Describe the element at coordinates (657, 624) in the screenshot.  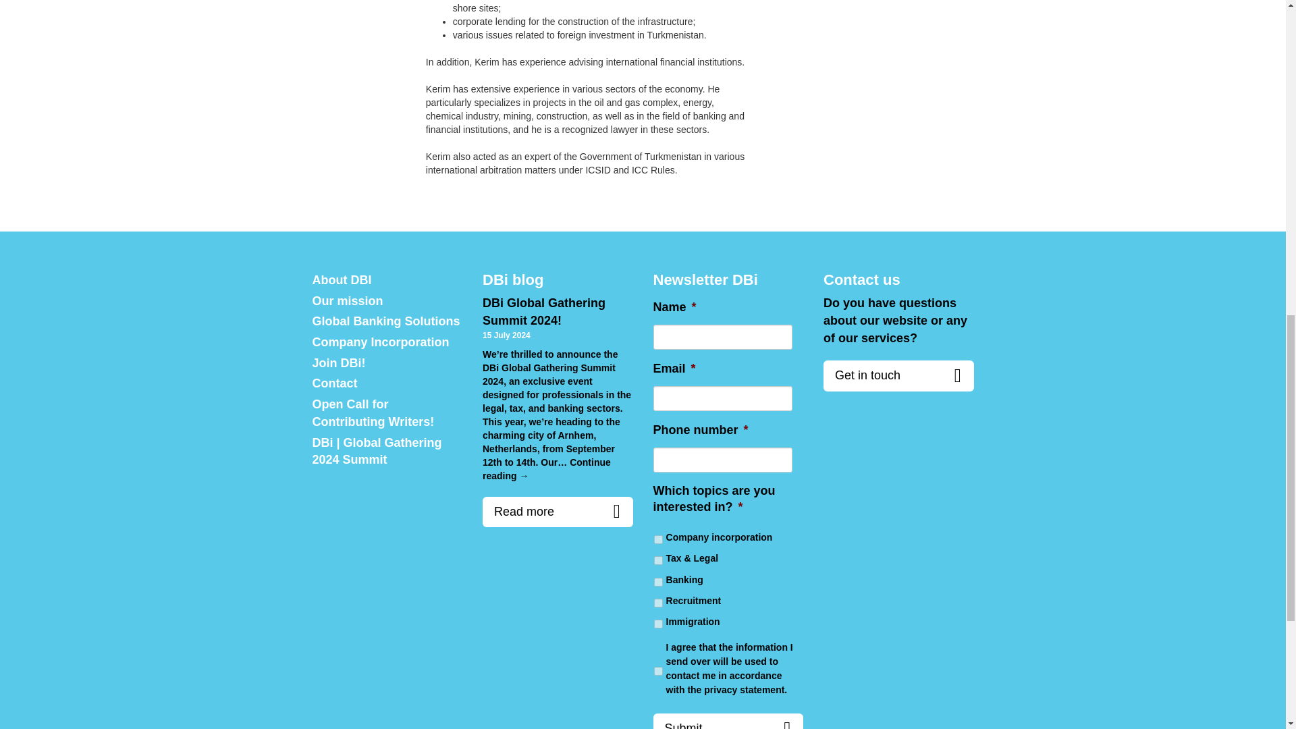
I see `Immigration` at that location.